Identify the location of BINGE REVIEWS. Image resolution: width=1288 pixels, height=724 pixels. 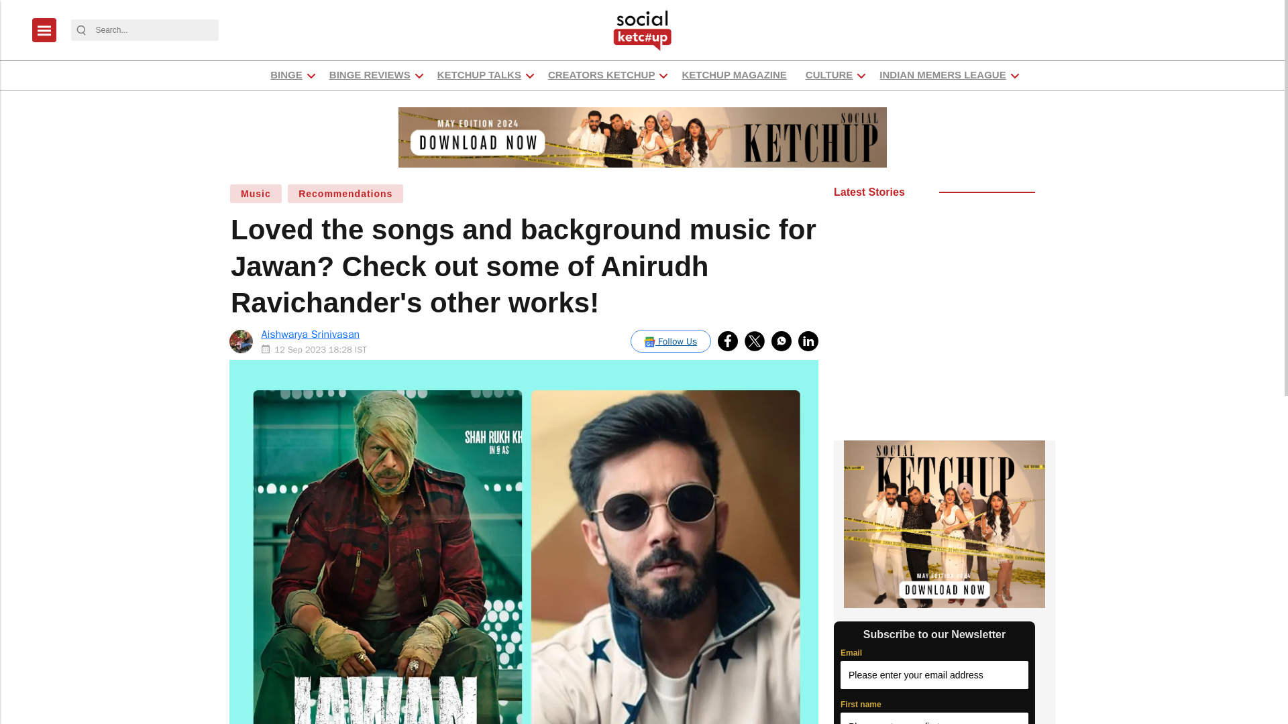
(369, 75).